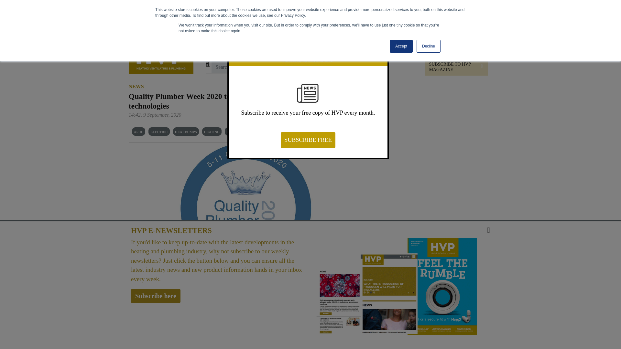  What do you see at coordinates (361, 48) in the screenshot?
I see `PHEX` at bounding box center [361, 48].